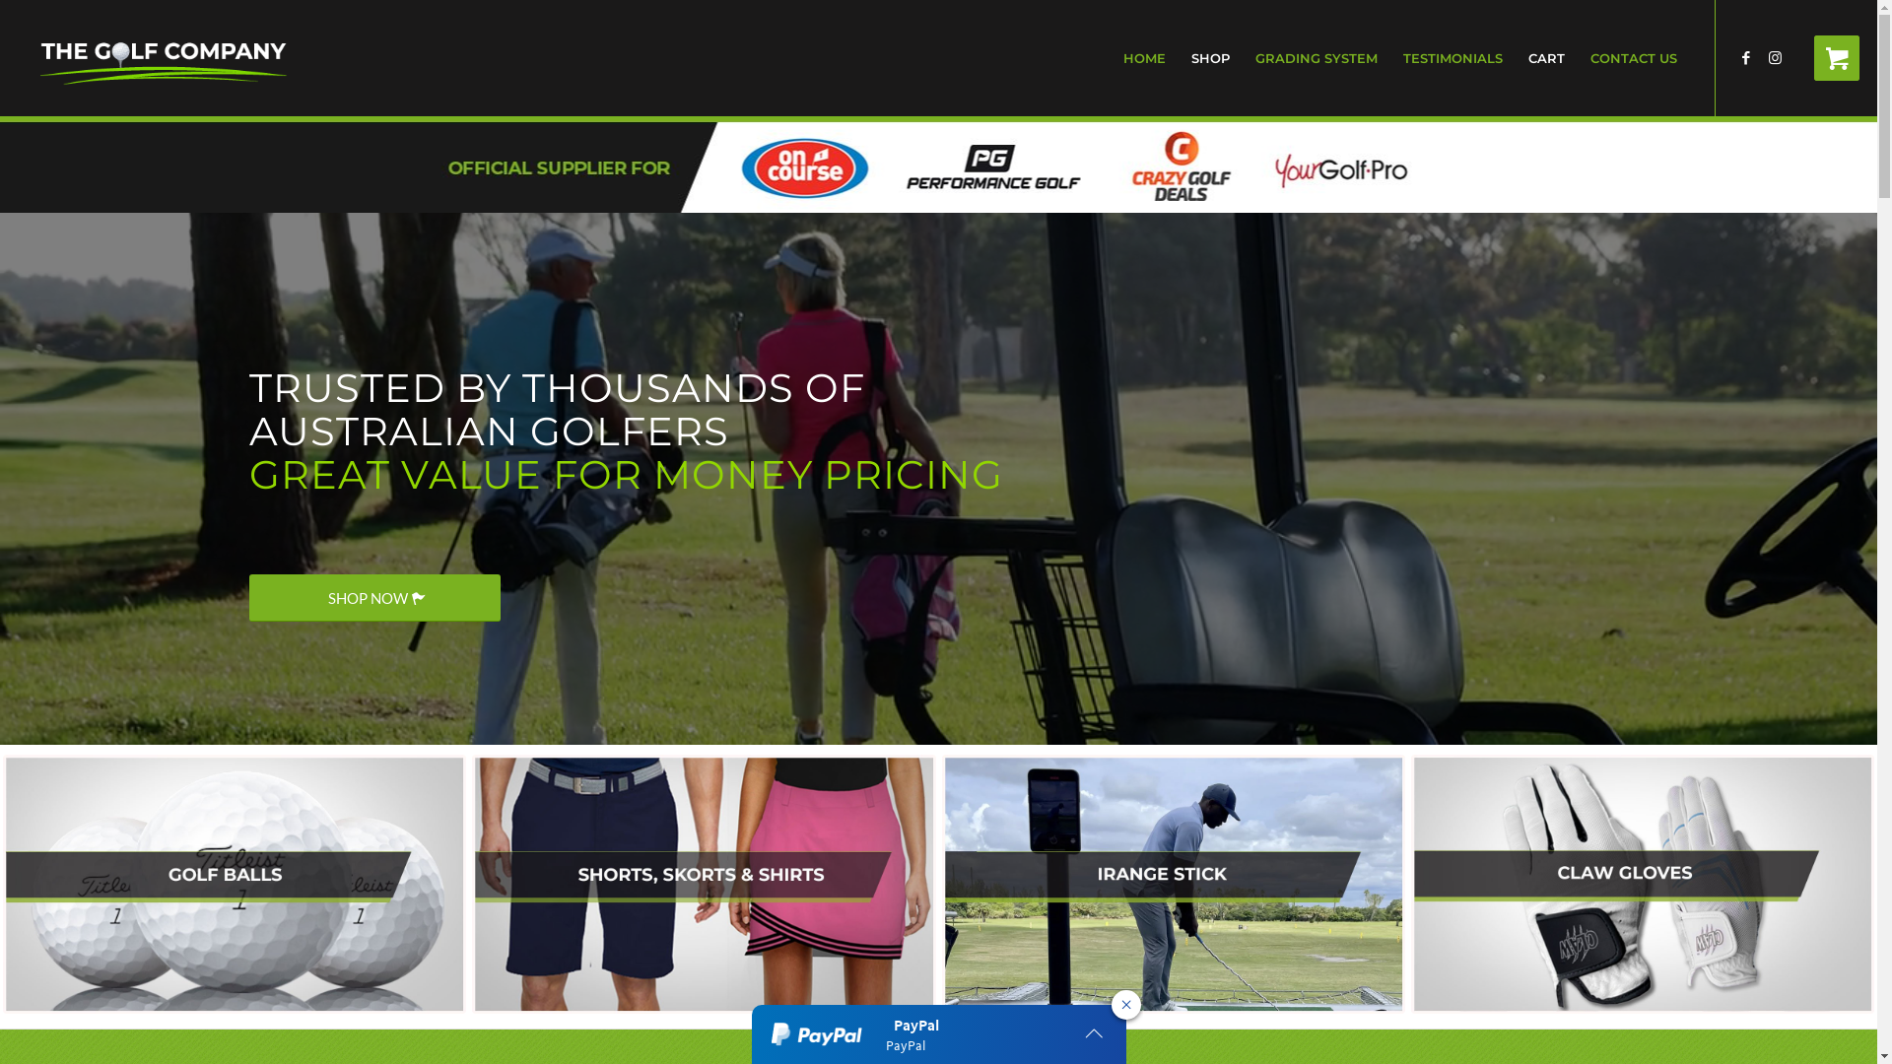 The height and width of the screenshot is (1064, 1892). Describe the element at coordinates (1317, 58) in the screenshot. I see `GRADING SYSTEM` at that location.